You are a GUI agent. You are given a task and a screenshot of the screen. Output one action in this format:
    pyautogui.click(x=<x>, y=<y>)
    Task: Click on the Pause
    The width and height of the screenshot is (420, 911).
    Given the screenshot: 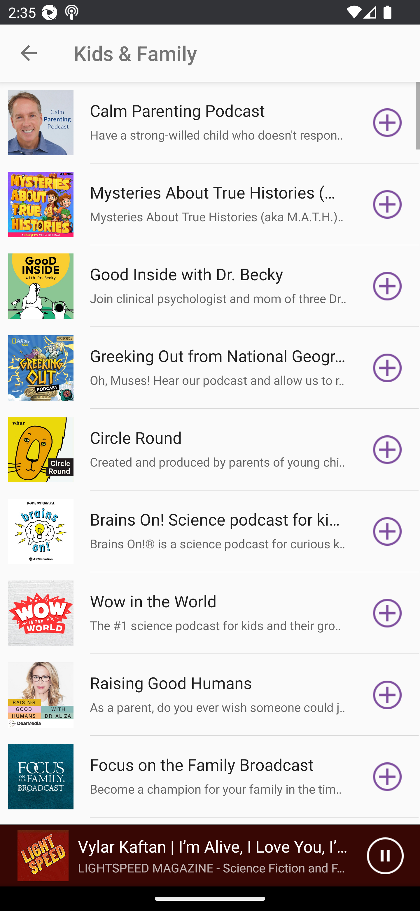 What is the action you would take?
    pyautogui.click(x=385, y=856)
    